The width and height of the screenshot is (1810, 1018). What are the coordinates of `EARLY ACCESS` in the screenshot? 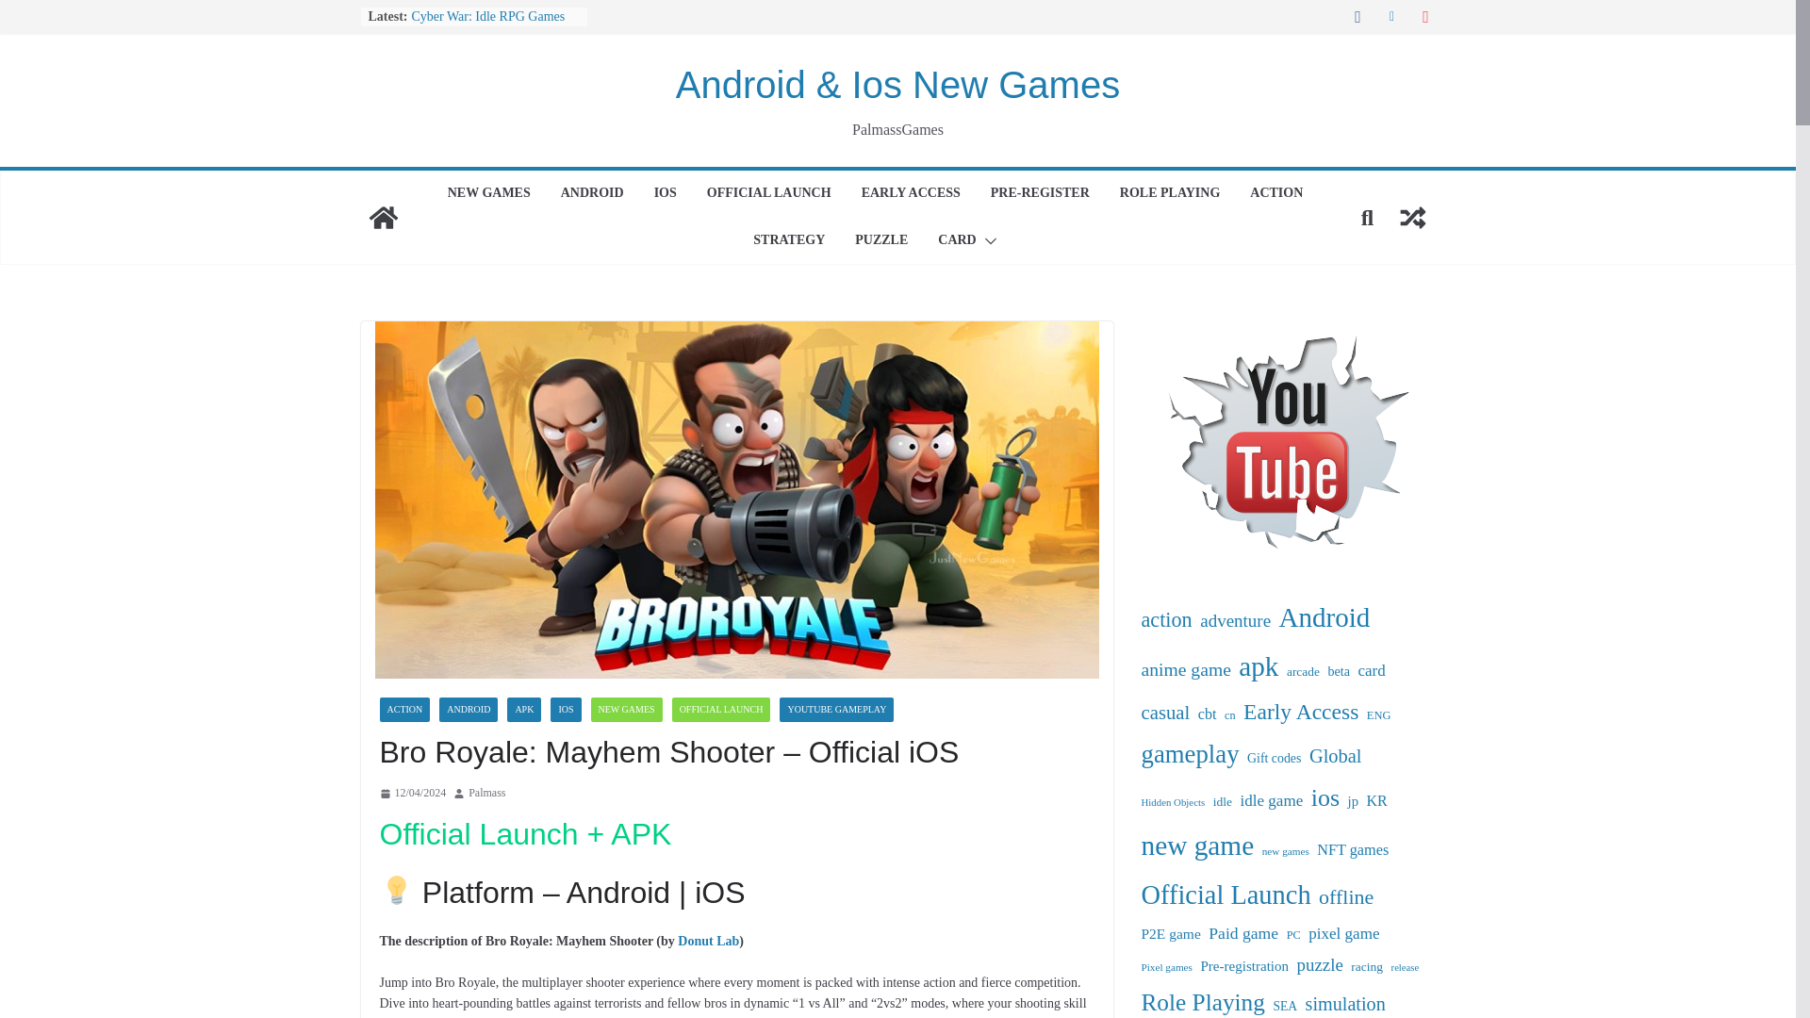 It's located at (911, 194).